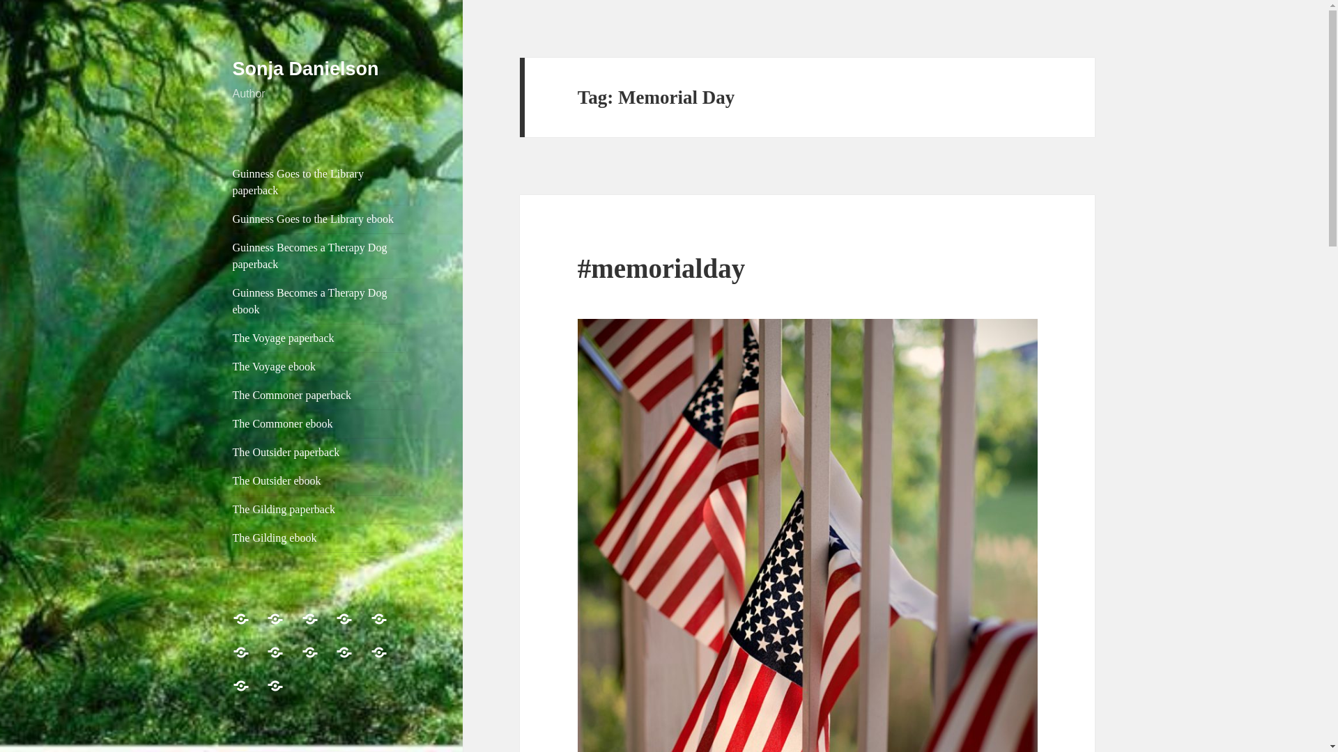 The width and height of the screenshot is (1338, 752). Describe the element at coordinates (319, 219) in the screenshot. I see `Guinness Goes to the Library ebook` at that location.